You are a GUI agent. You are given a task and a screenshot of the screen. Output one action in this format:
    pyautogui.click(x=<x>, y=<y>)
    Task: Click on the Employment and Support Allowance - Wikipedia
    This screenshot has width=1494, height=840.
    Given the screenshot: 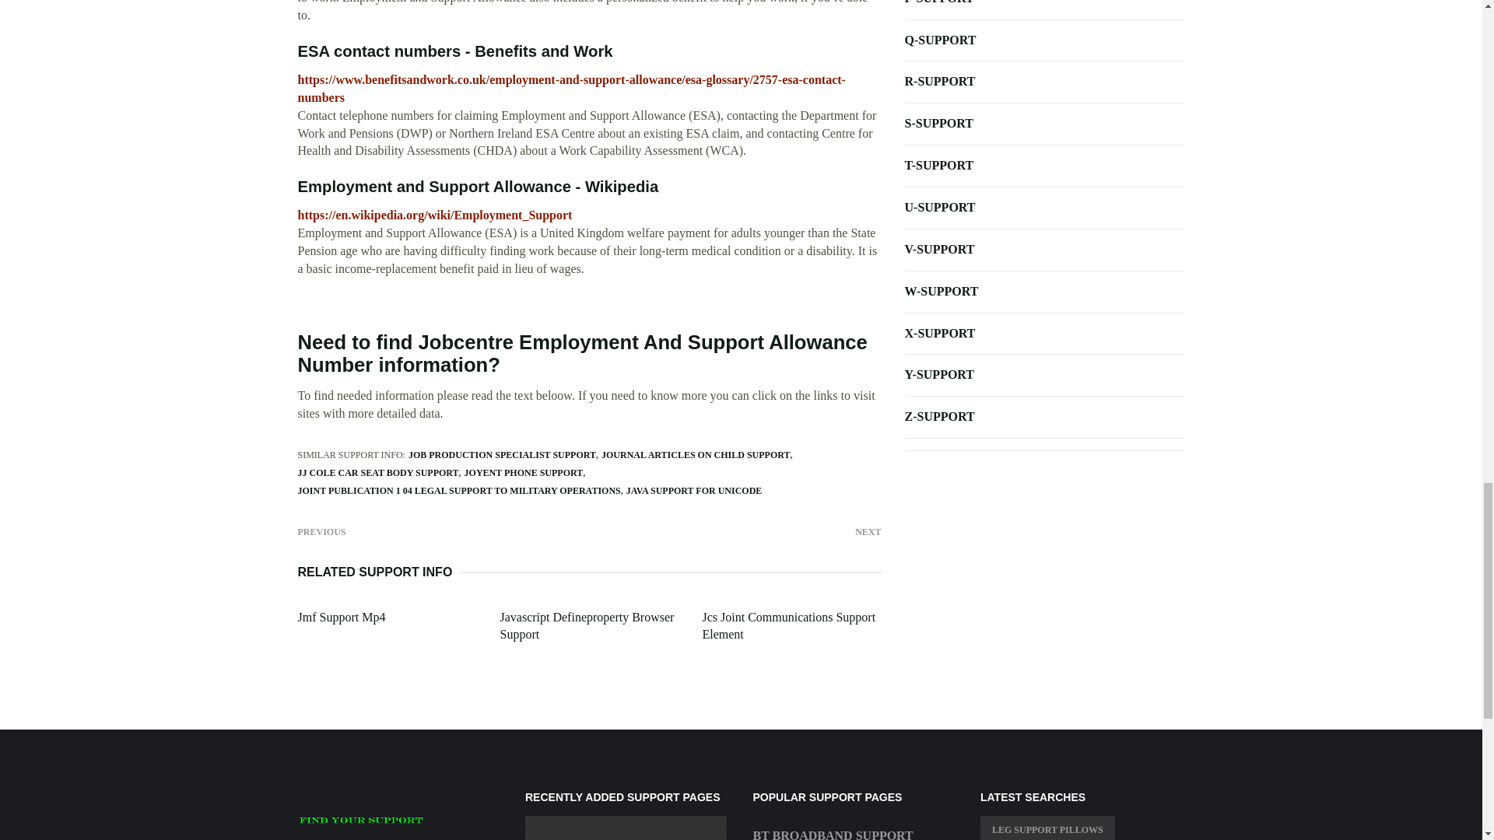 What is the action you would take?
    pyautogui.click(x=478, y=186)
    